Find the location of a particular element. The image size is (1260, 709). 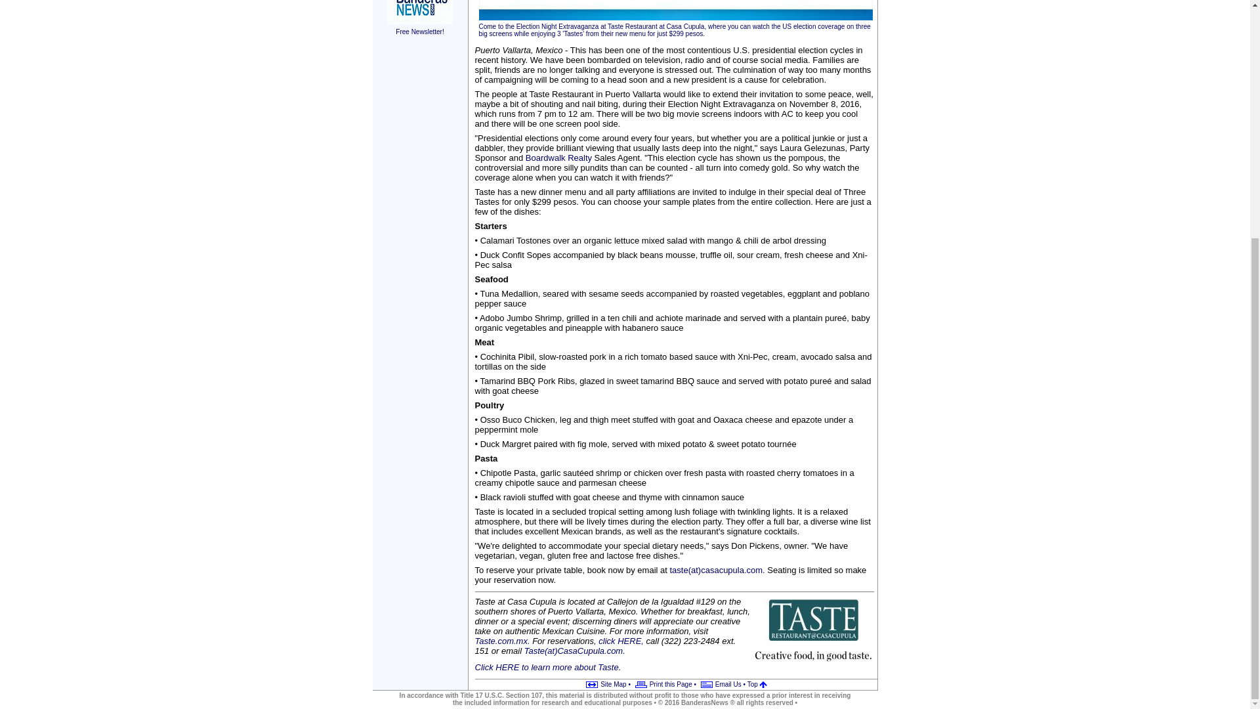

click HERE, is located at coordinates (621, 641).